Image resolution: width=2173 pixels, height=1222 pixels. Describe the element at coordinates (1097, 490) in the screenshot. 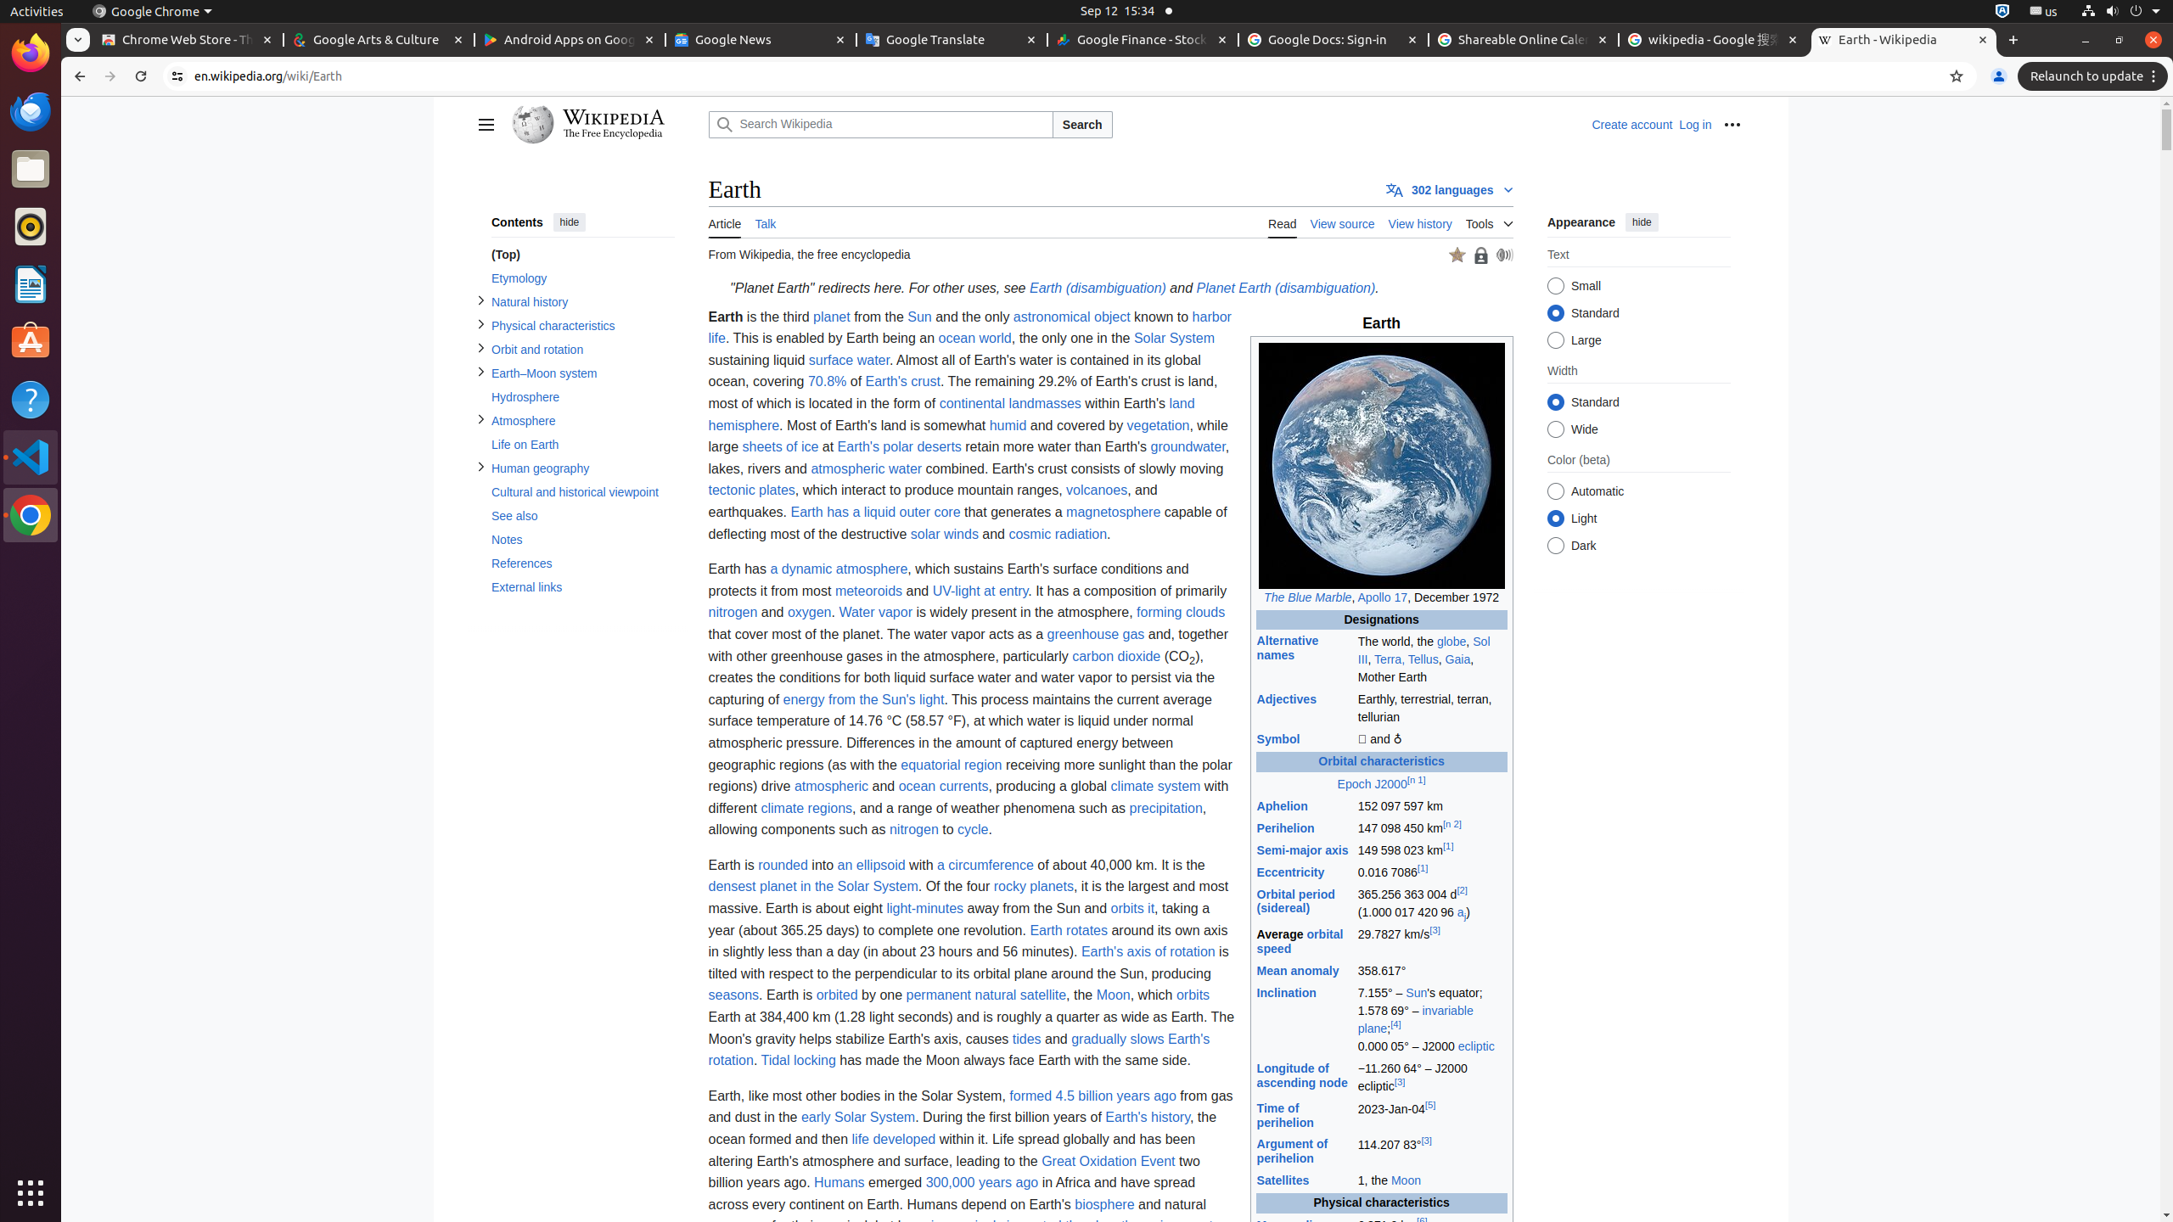

I see `volcanoes` at that location.